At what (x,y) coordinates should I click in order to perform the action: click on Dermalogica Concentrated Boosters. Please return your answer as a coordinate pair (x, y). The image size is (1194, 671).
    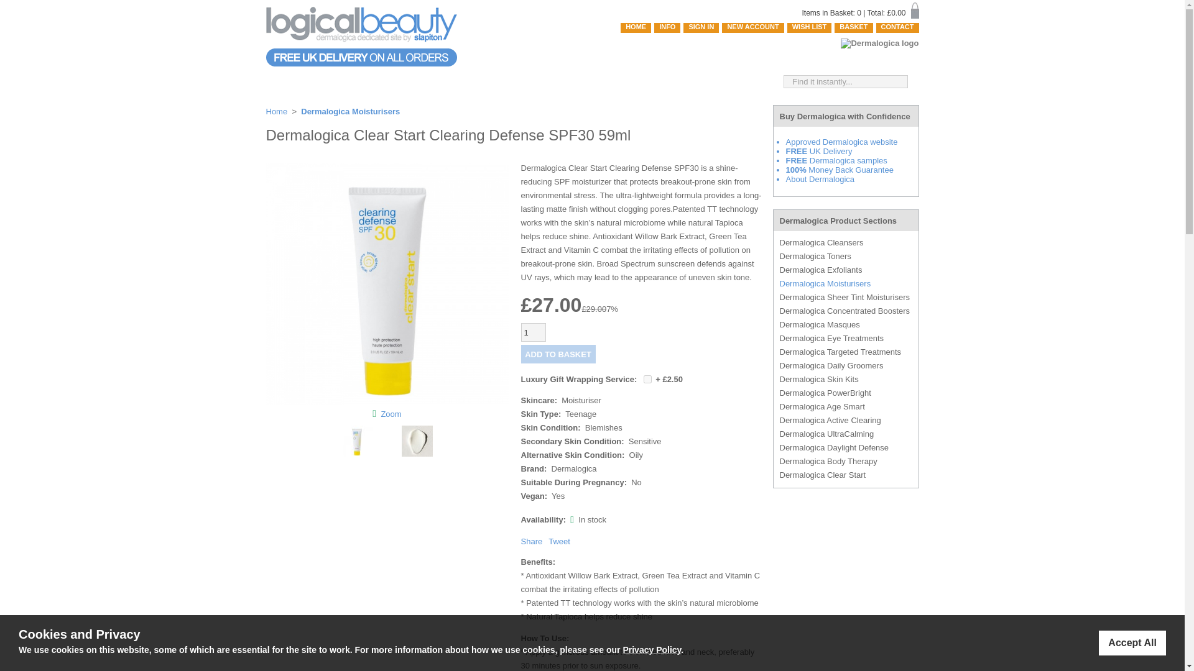
    Looking at the image, I should click on (846, 311).